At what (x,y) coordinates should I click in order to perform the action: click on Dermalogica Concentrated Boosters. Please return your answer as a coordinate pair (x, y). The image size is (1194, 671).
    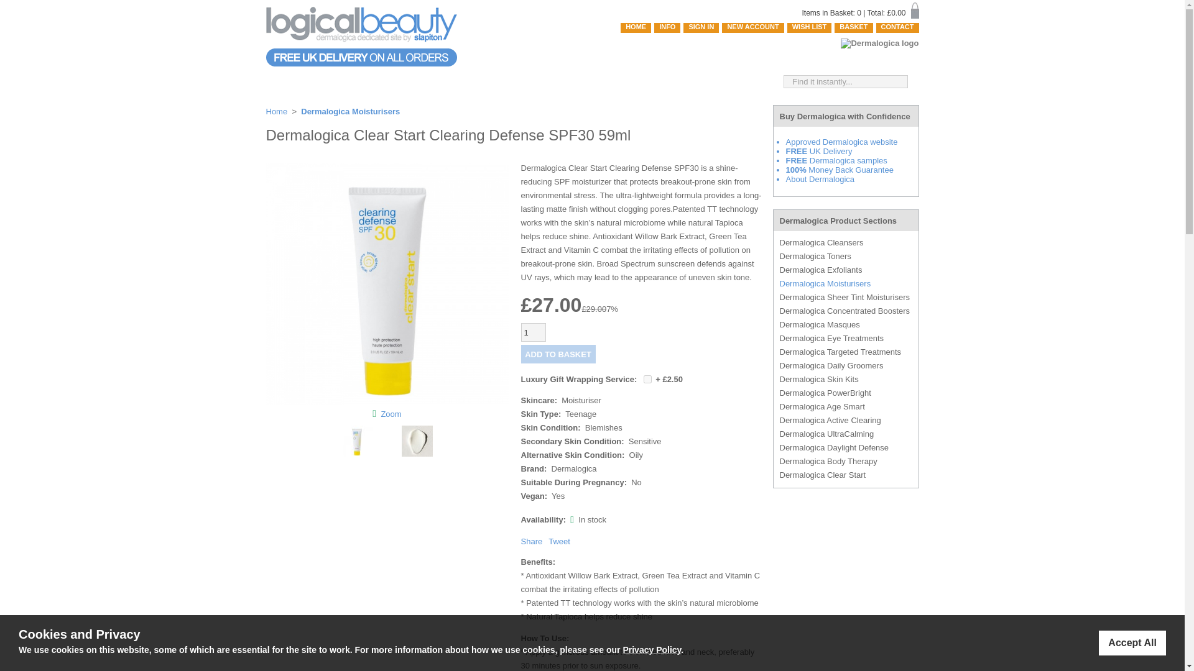
    Looking at the image, I should click on (846, 311).